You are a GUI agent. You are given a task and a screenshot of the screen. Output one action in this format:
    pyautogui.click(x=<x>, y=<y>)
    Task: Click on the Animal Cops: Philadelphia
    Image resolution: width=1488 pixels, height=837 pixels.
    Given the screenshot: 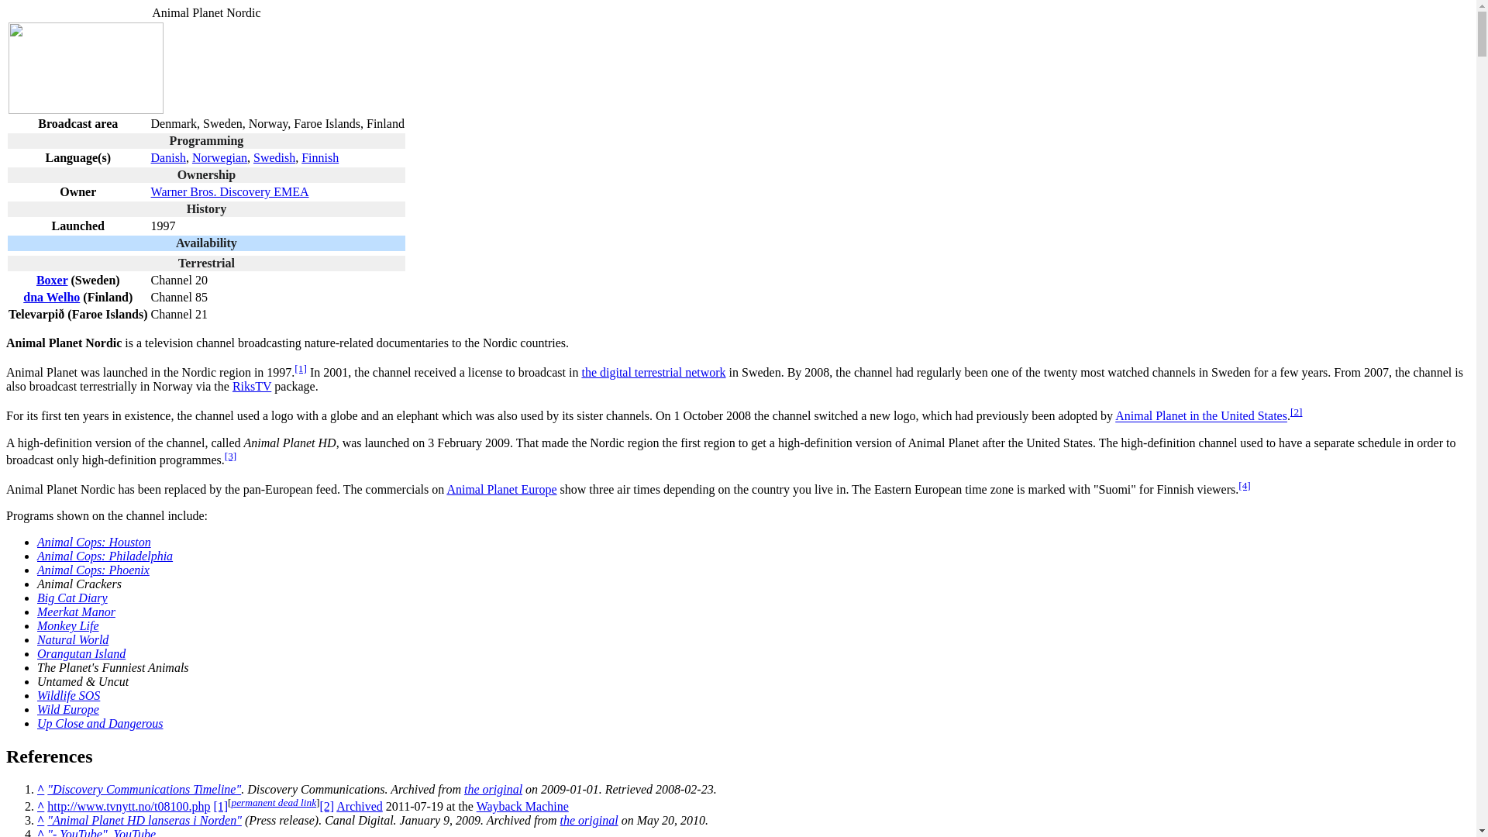 What is the action you would take?
    pyautogui.click(x=105, y=555)
    